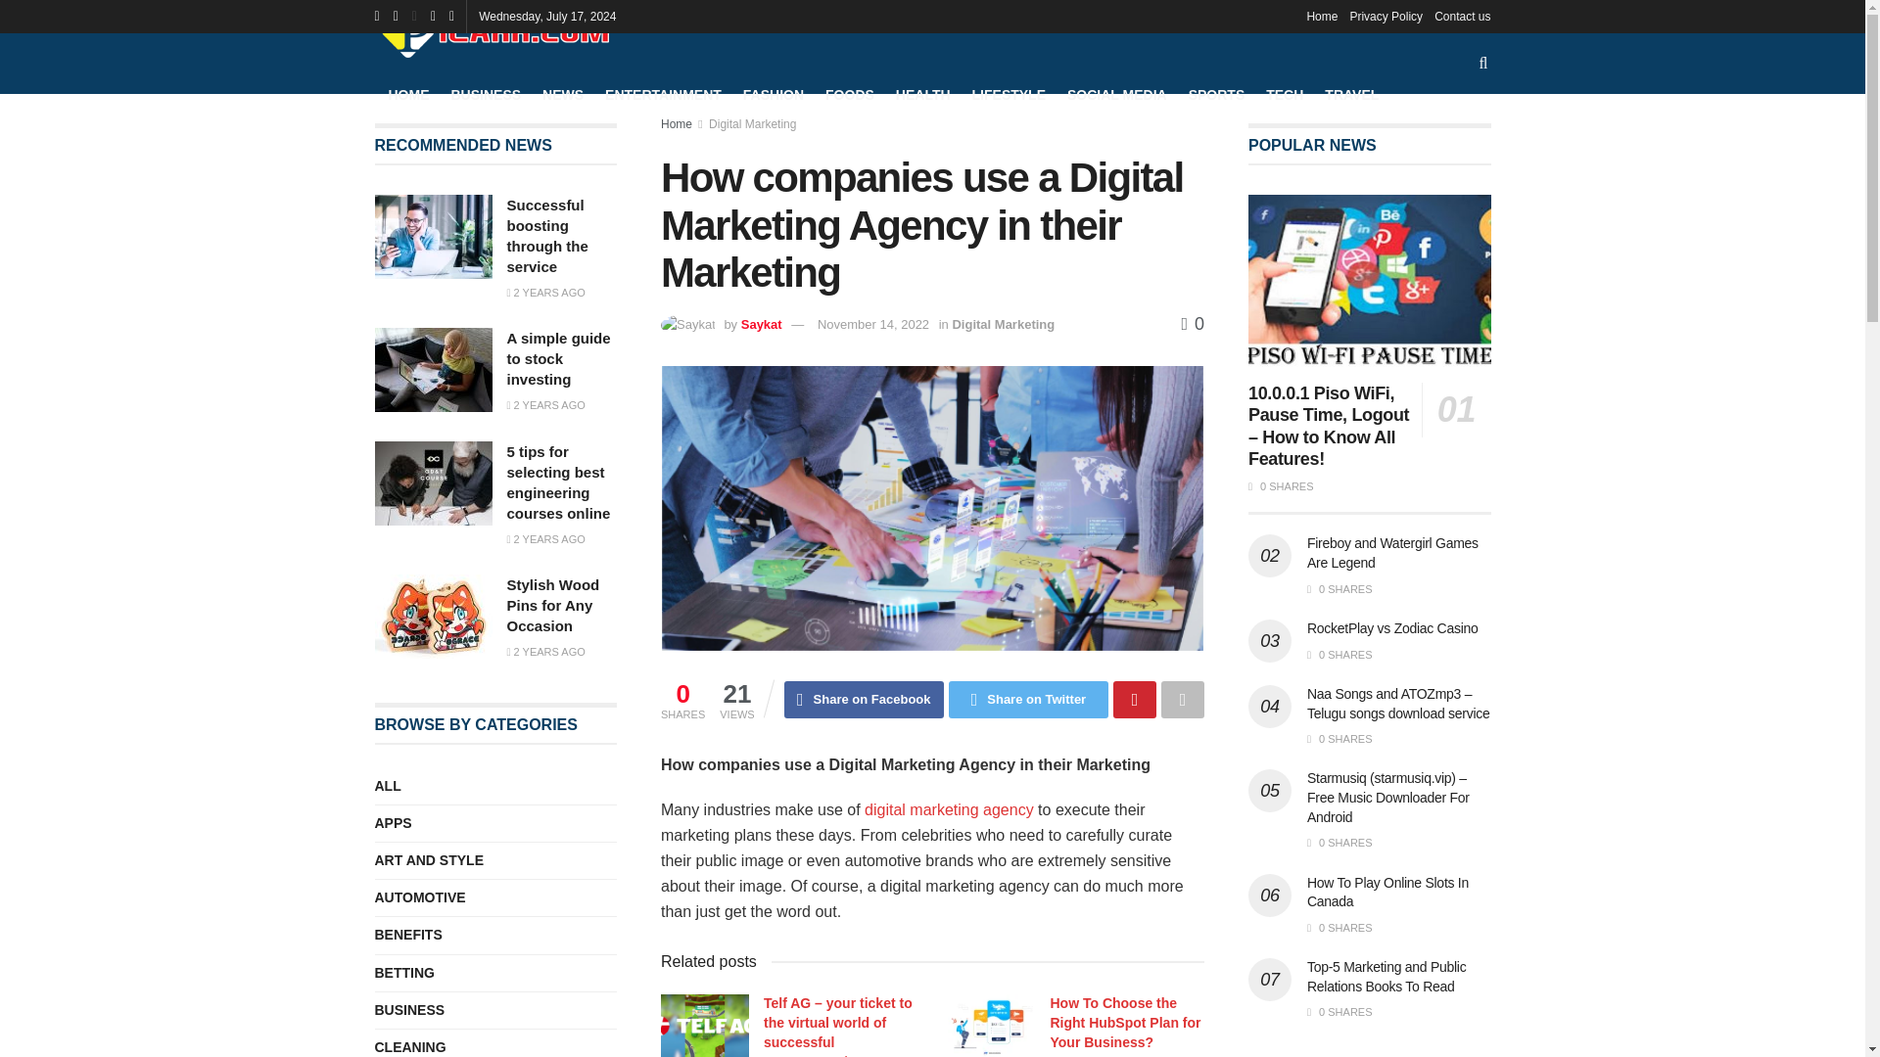 The width and height of the screenshot is (1880, 1057). I want to click on Digital Marketing, so click(752, 123).